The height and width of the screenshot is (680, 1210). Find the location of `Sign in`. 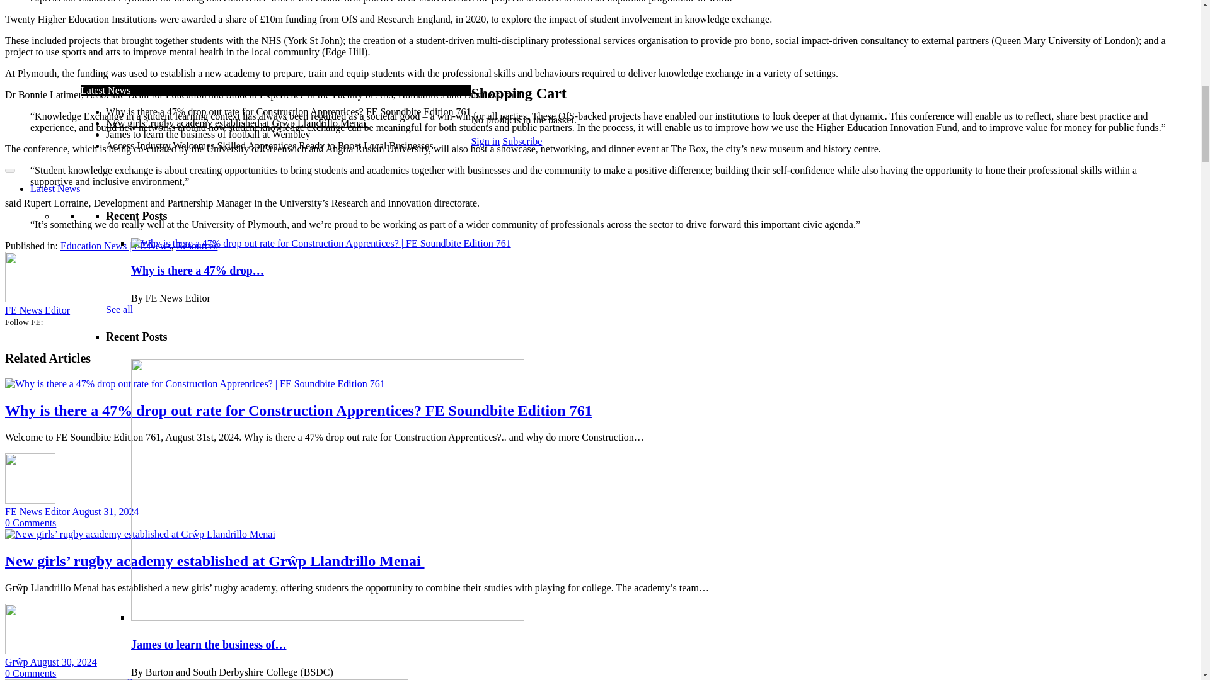

Sign in is located at coordinates (200, 604).